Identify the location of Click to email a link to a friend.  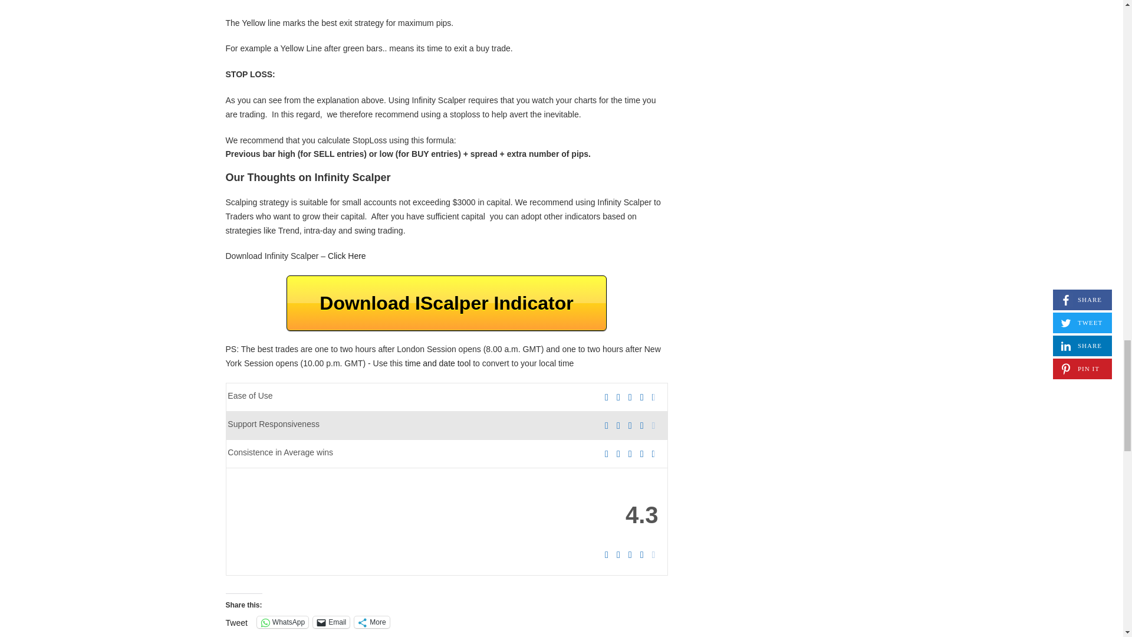
(331, 622).